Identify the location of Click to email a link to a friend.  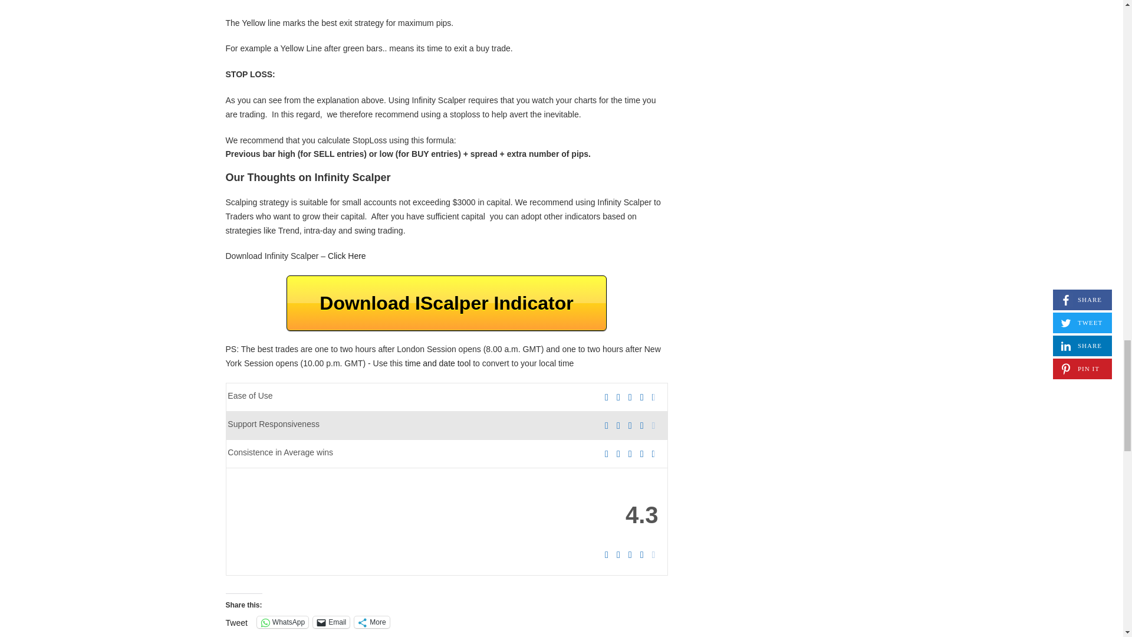
(331, 622).